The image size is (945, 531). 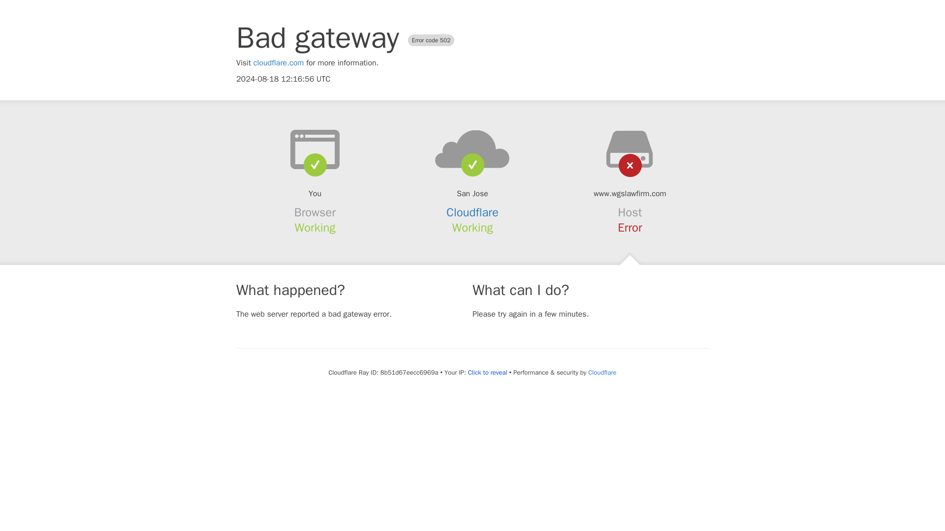 I want to click on Cloudflare, so click(x=472, y=212).